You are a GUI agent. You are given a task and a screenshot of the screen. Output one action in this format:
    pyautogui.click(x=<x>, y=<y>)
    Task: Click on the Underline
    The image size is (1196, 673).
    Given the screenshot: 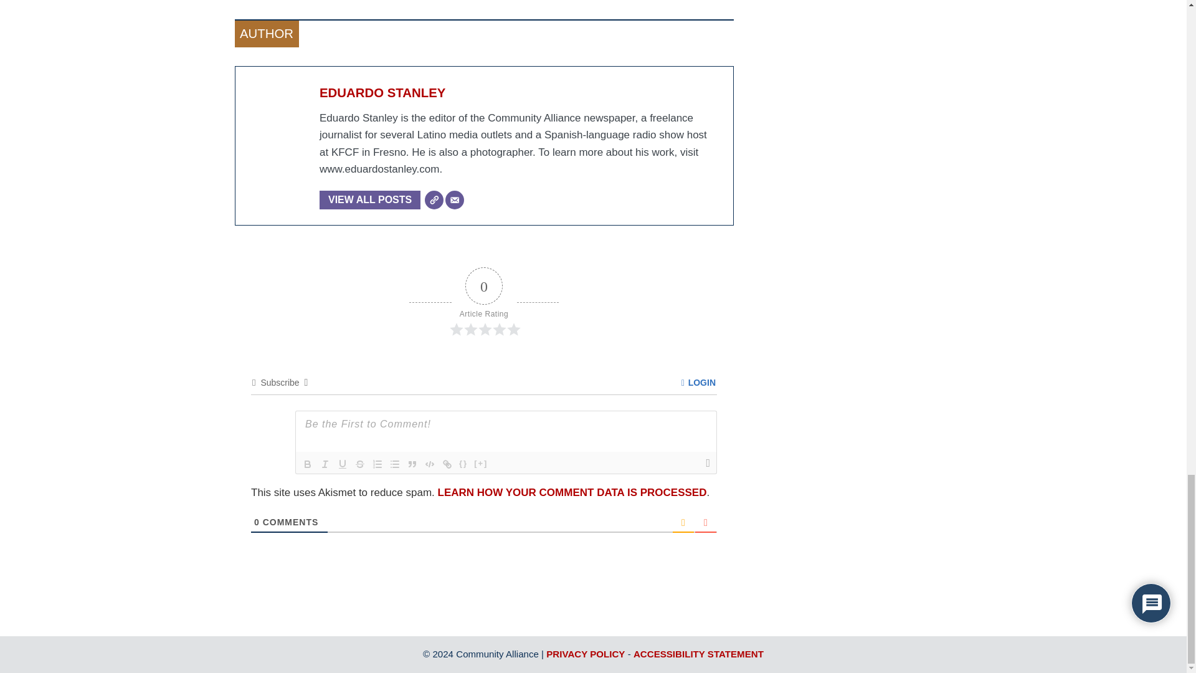 What is the action you would take?
    pyautogui.click(x=343, y=464)
    